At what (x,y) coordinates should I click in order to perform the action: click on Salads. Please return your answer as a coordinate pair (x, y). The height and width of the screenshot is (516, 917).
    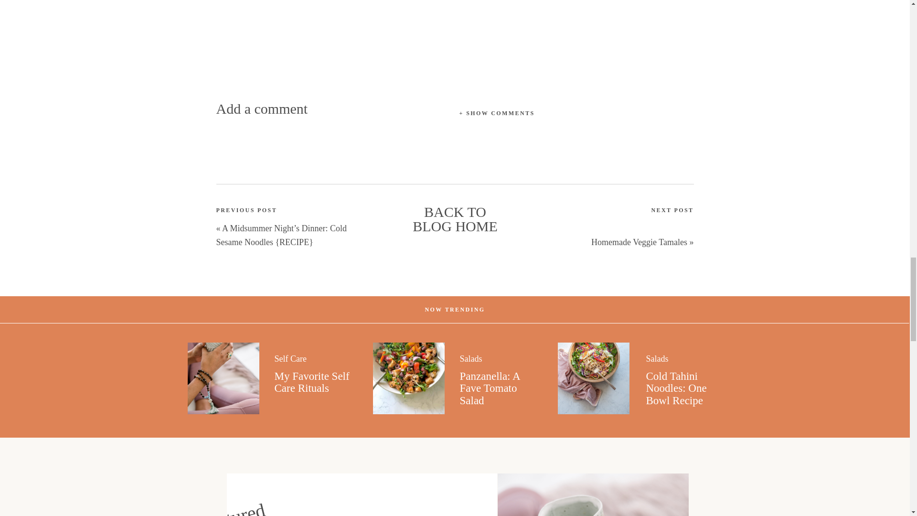
    Looking at the image, I should click on (470, 358).